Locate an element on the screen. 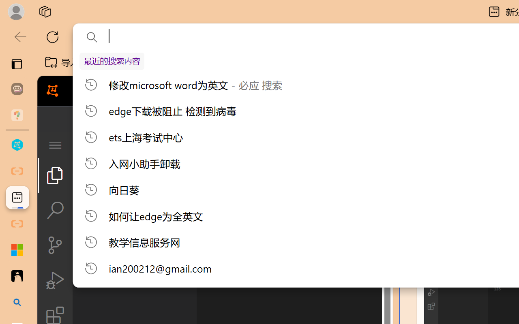  Close (Ctrl+F4) is located at coordinates (384, 145).